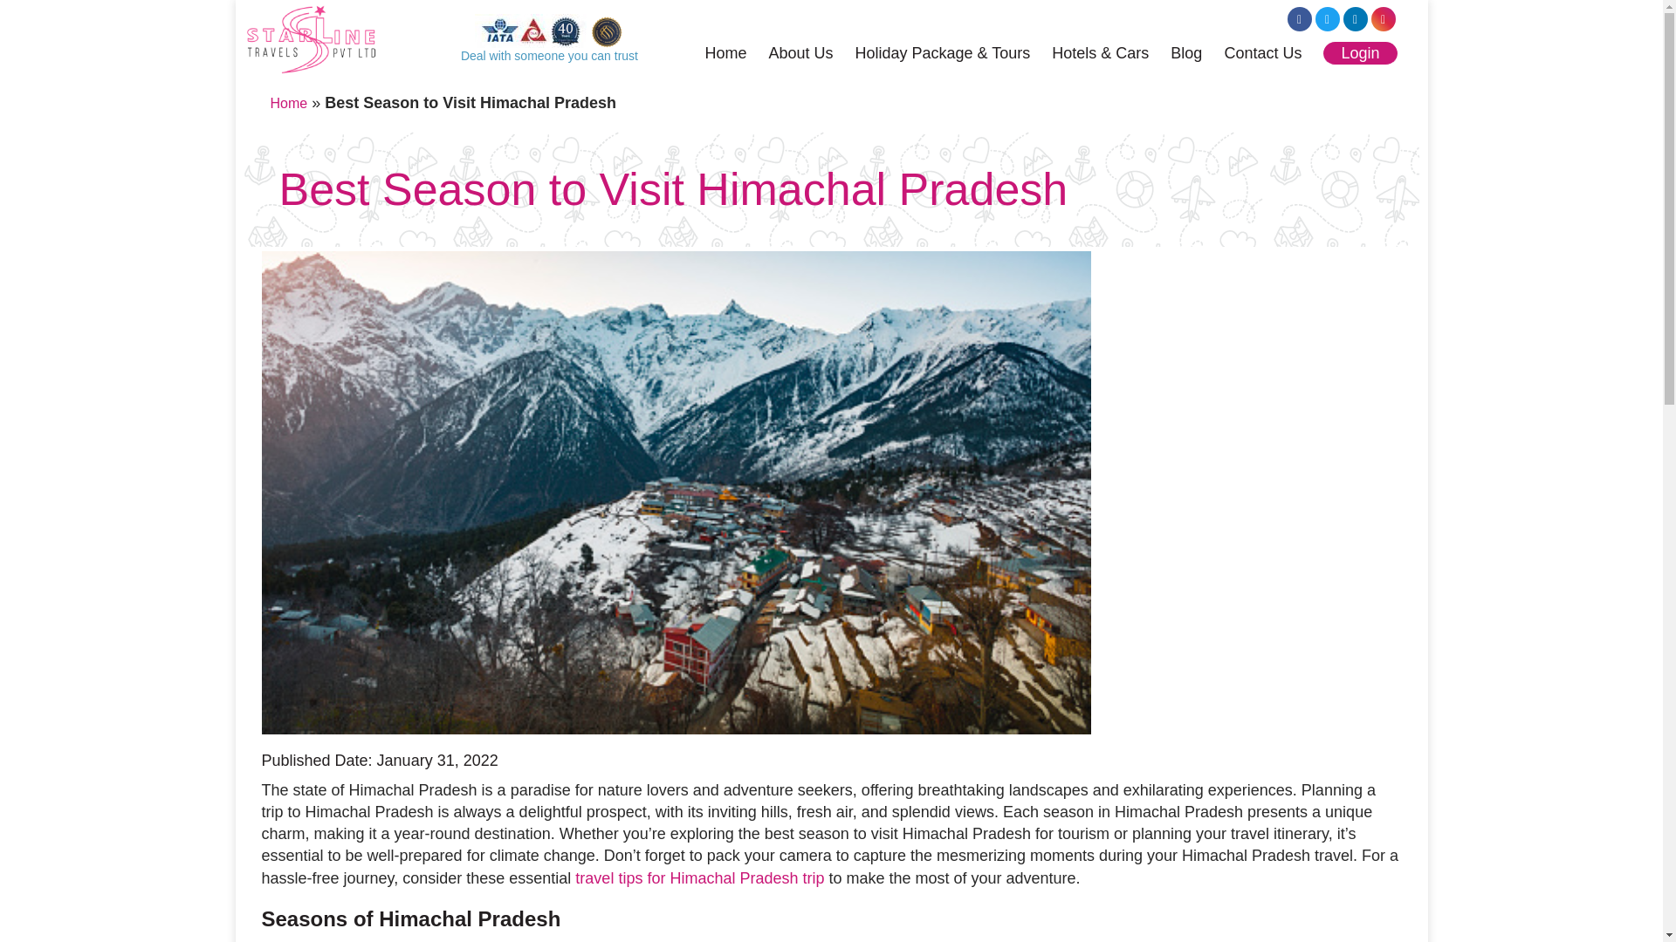  What do you see at coordinates (1327, 18) in the screenshot?
I see `Twitter` at bounding box center [1327, 18].